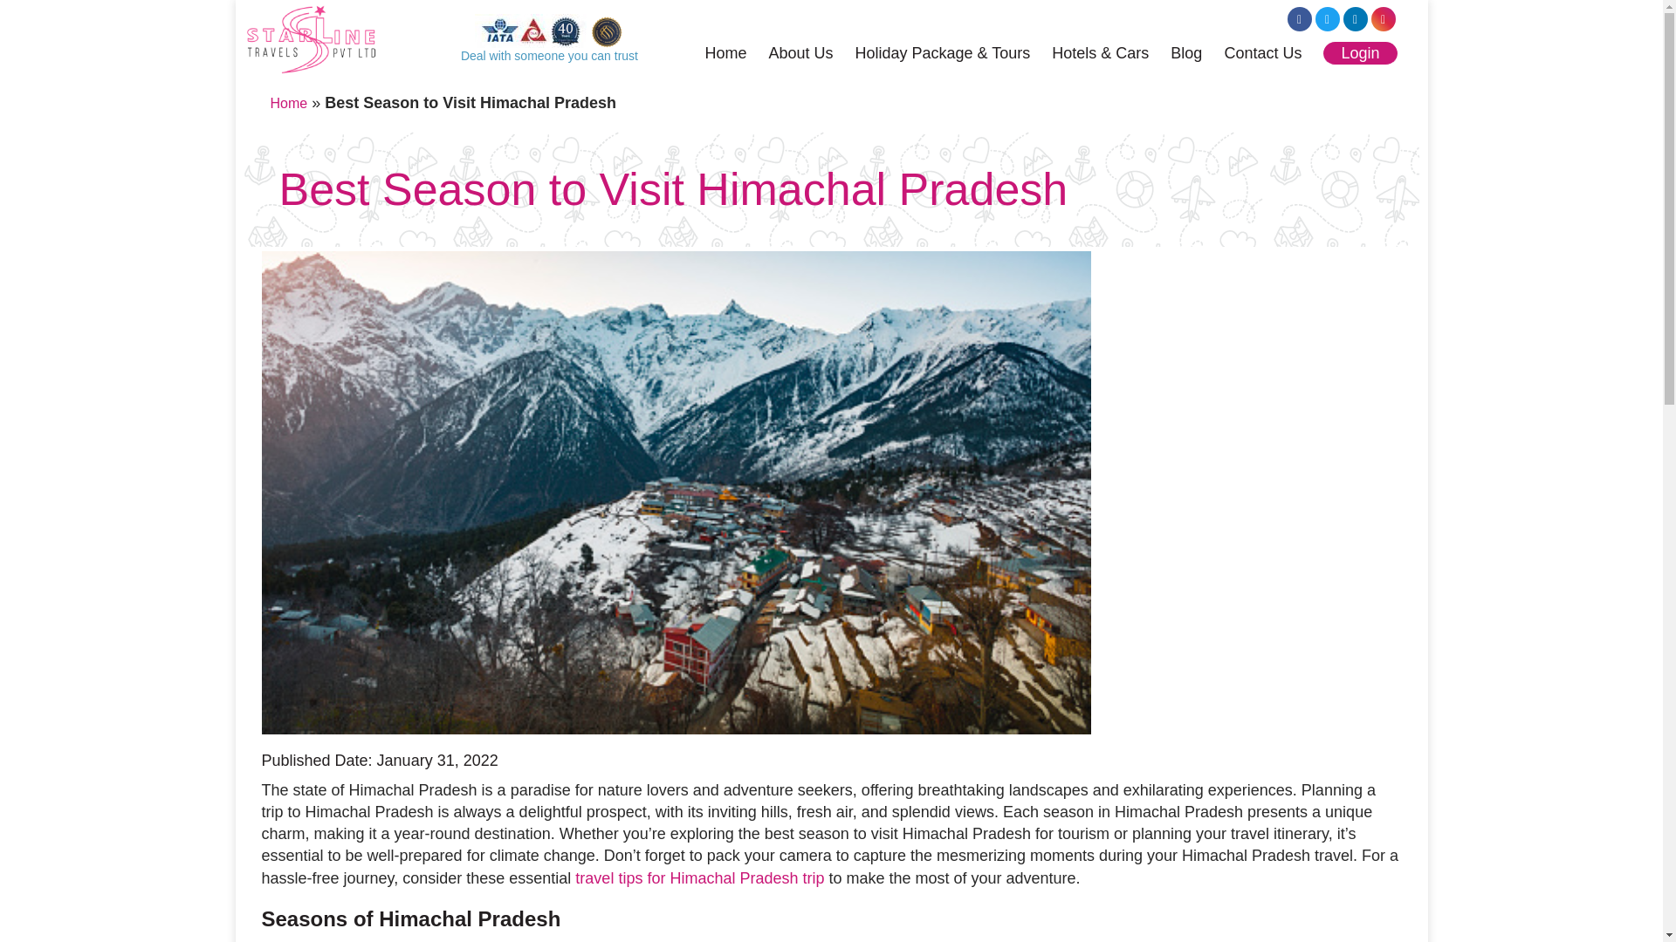  What do you see at coordinates (1327, 18) in the screenshot?
I see `Twitter` at bounding box center [1327, 18].